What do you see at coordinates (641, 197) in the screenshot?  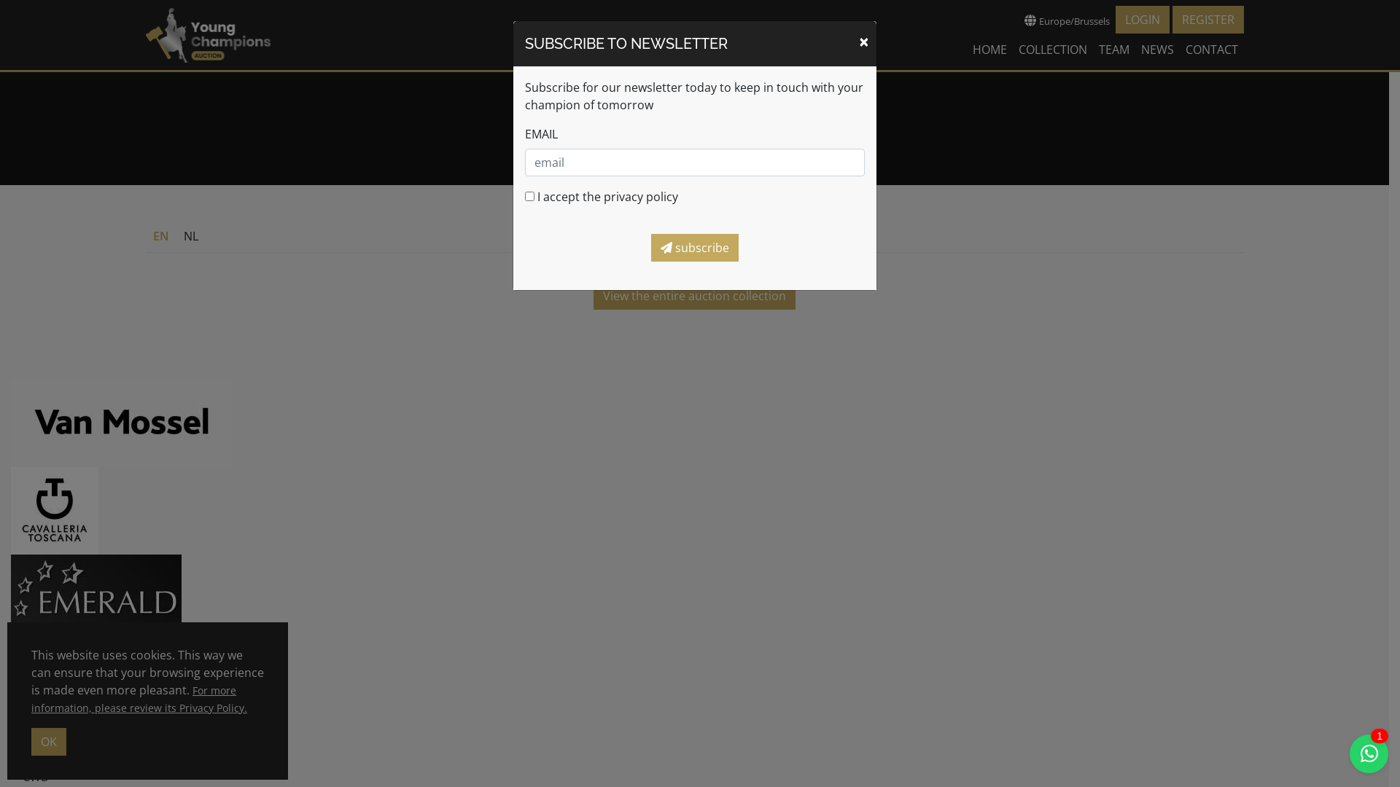 I see `privacy policy` at bounding box center [641, 197].